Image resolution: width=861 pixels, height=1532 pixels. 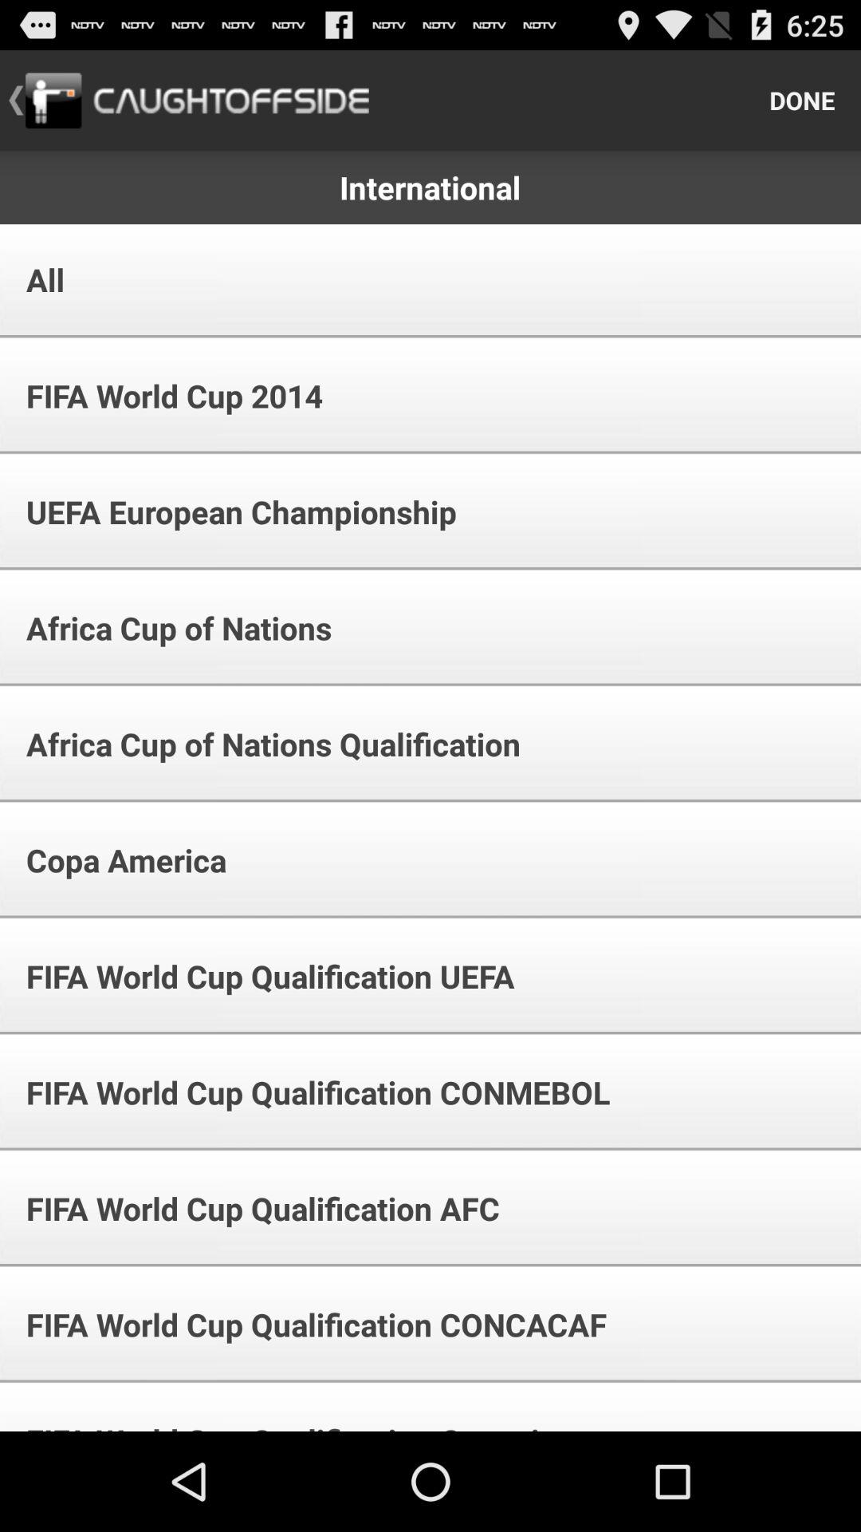 I want to click on select the app above africa cup of icon, so click(x=230, y=512).